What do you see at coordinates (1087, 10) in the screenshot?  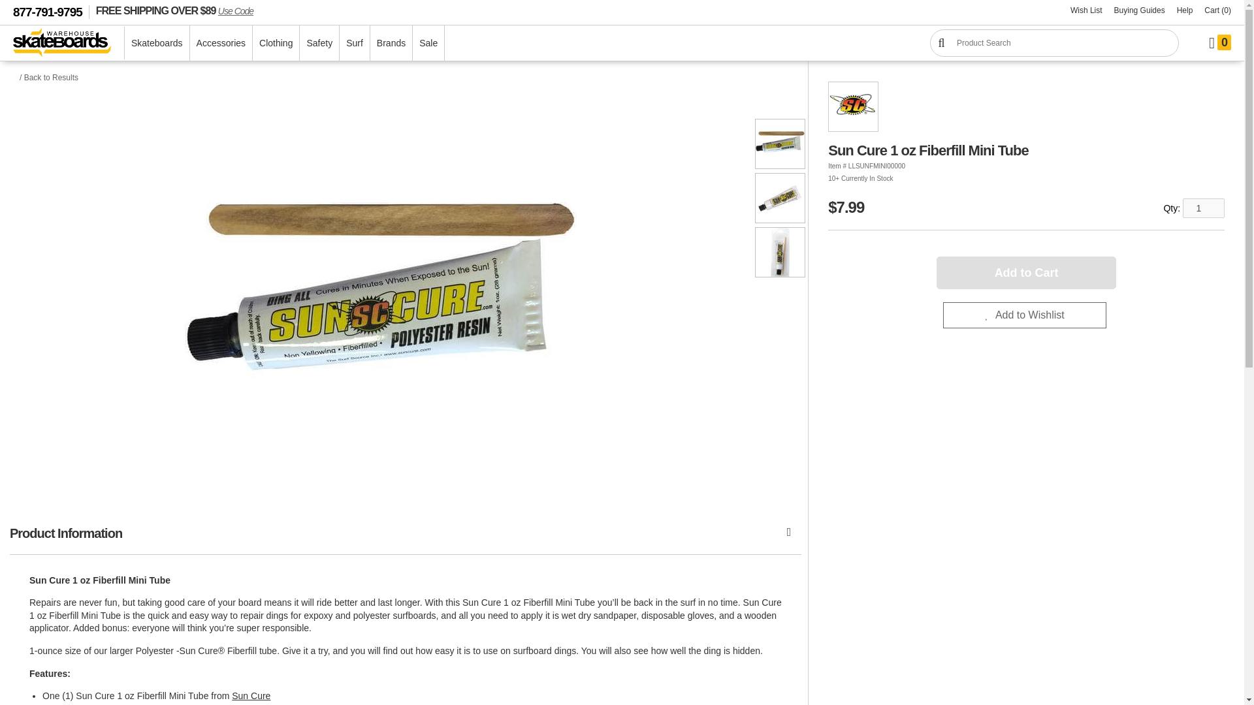 I see `Wish List` at bounding box center [1087, 10].